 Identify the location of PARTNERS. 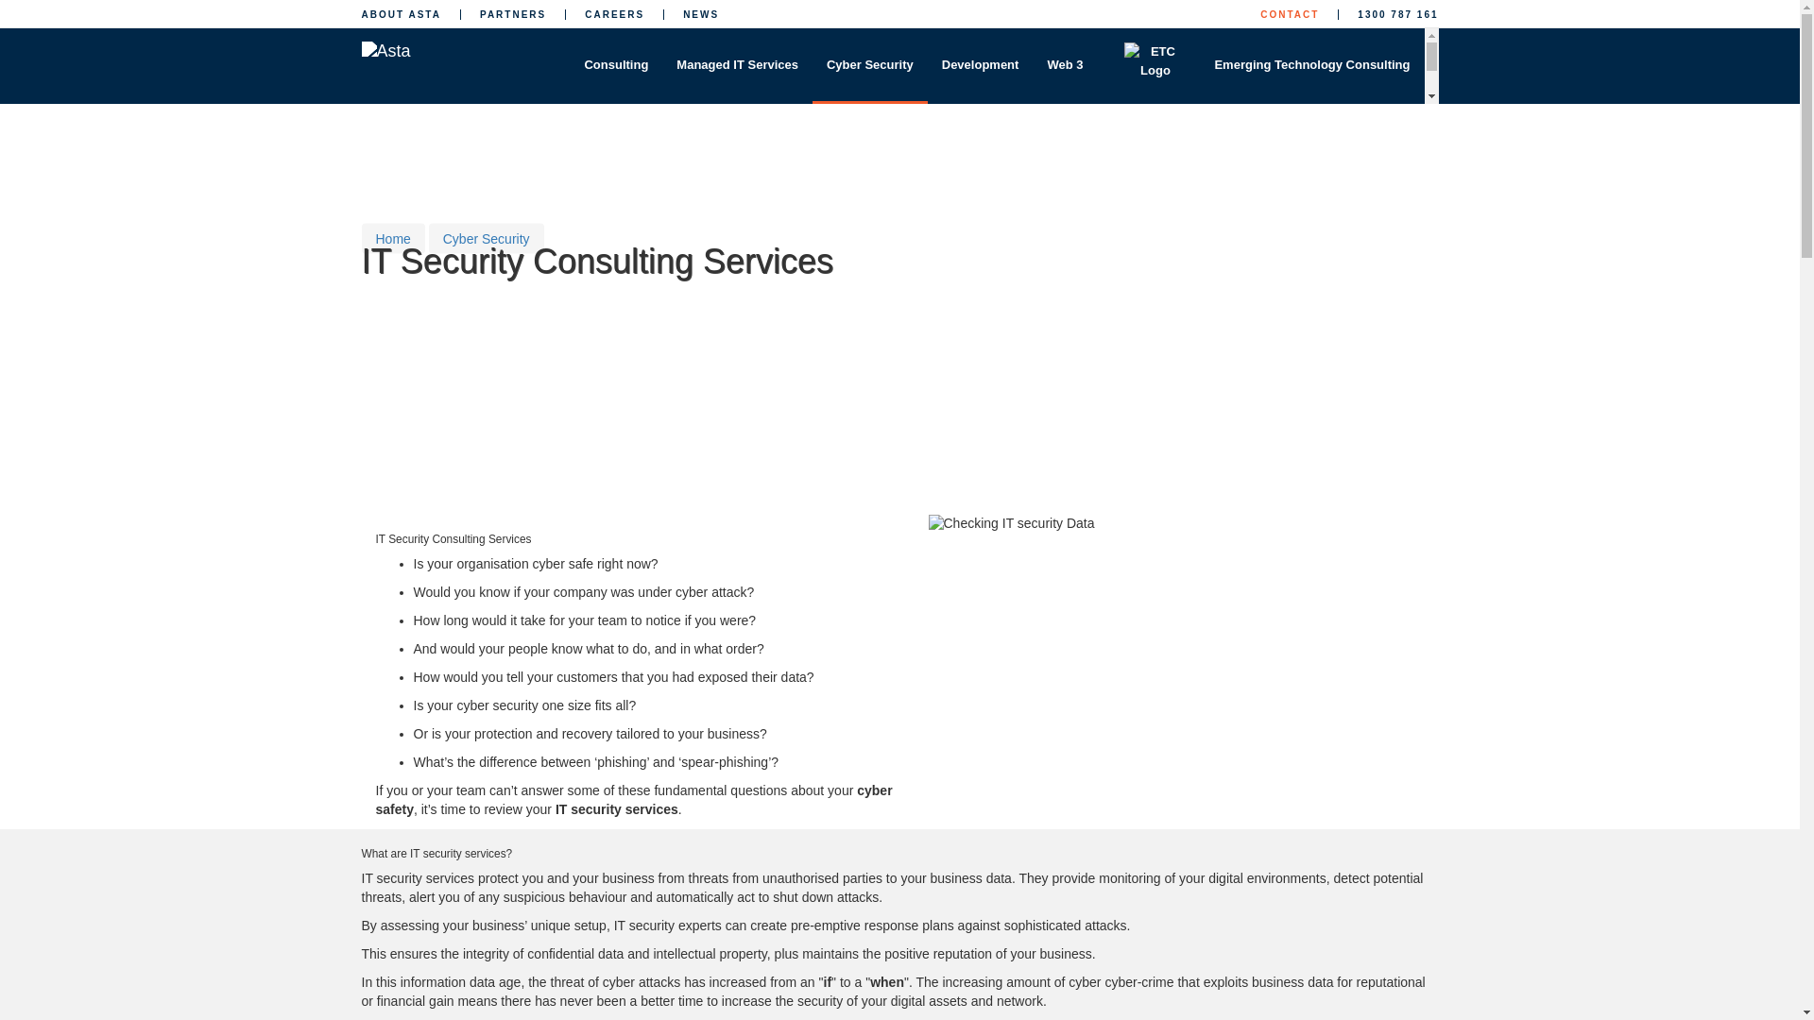
(512, 13).